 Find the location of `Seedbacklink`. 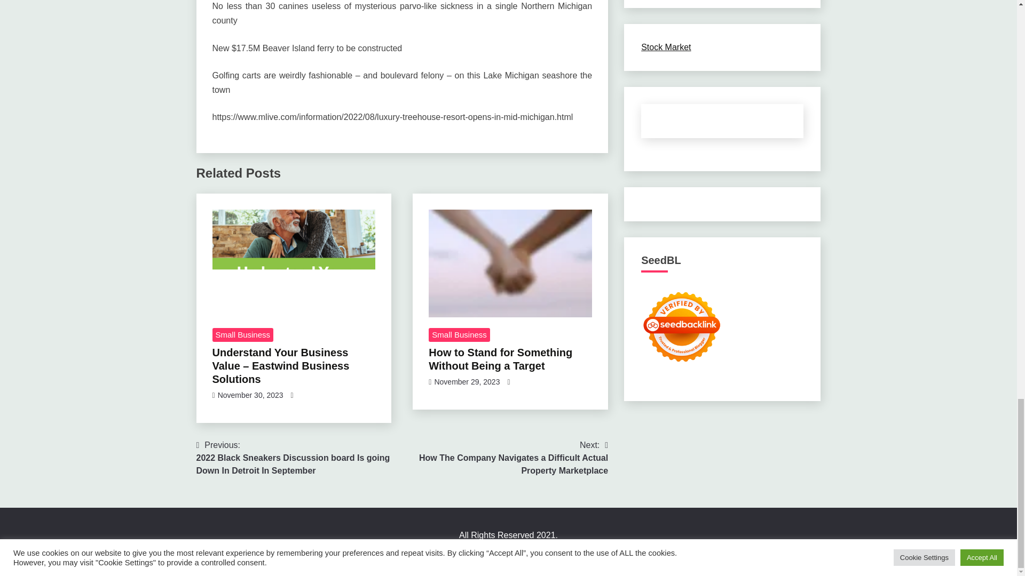

Seedbacklink is located at coordinates (682, 326).